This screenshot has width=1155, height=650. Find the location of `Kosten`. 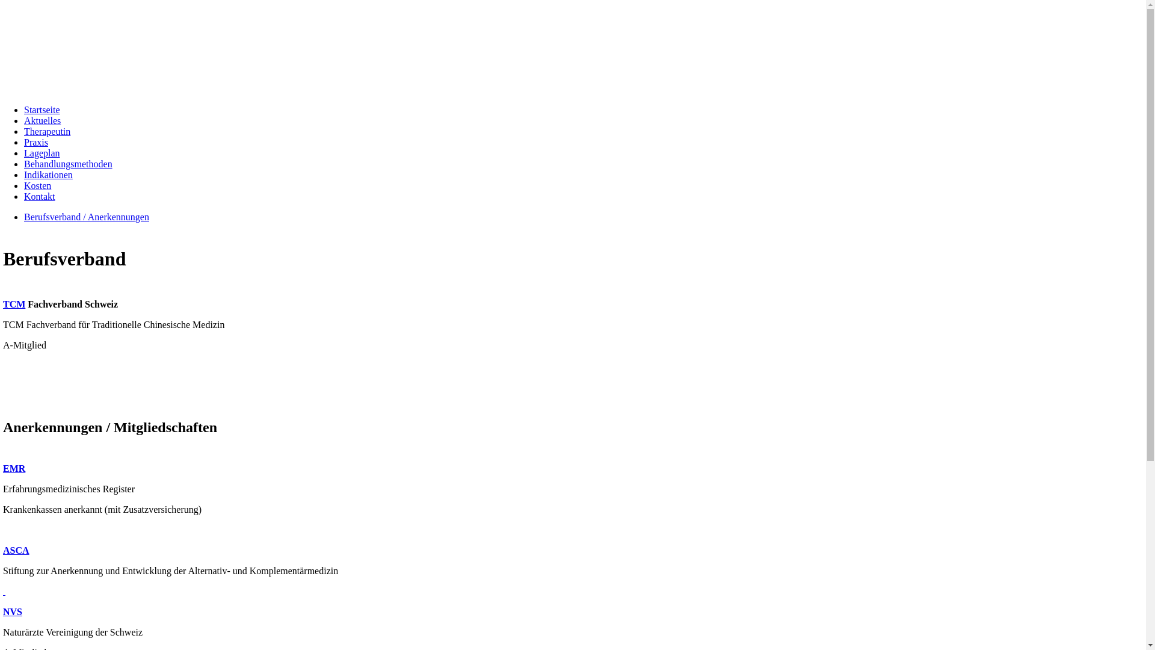

Kosten is located at coordinates (37, 185).